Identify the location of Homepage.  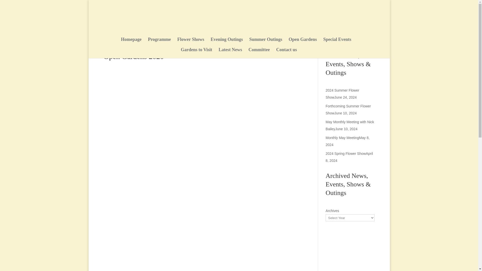
(131, 43).